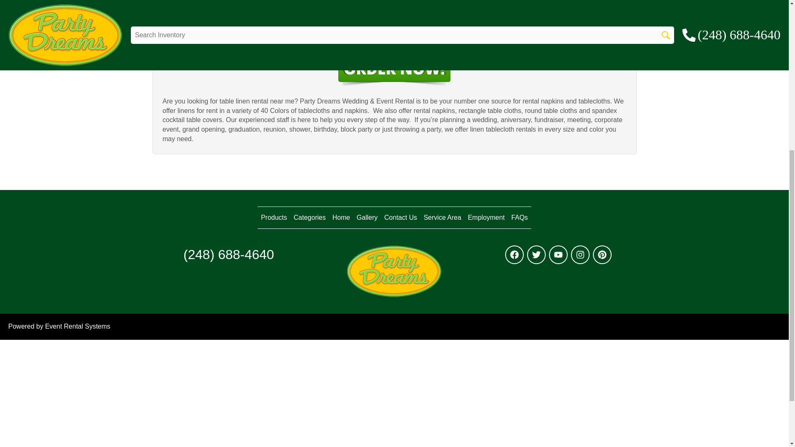 The image size is (795, 447). I want to click on Home, so click(341, 217).